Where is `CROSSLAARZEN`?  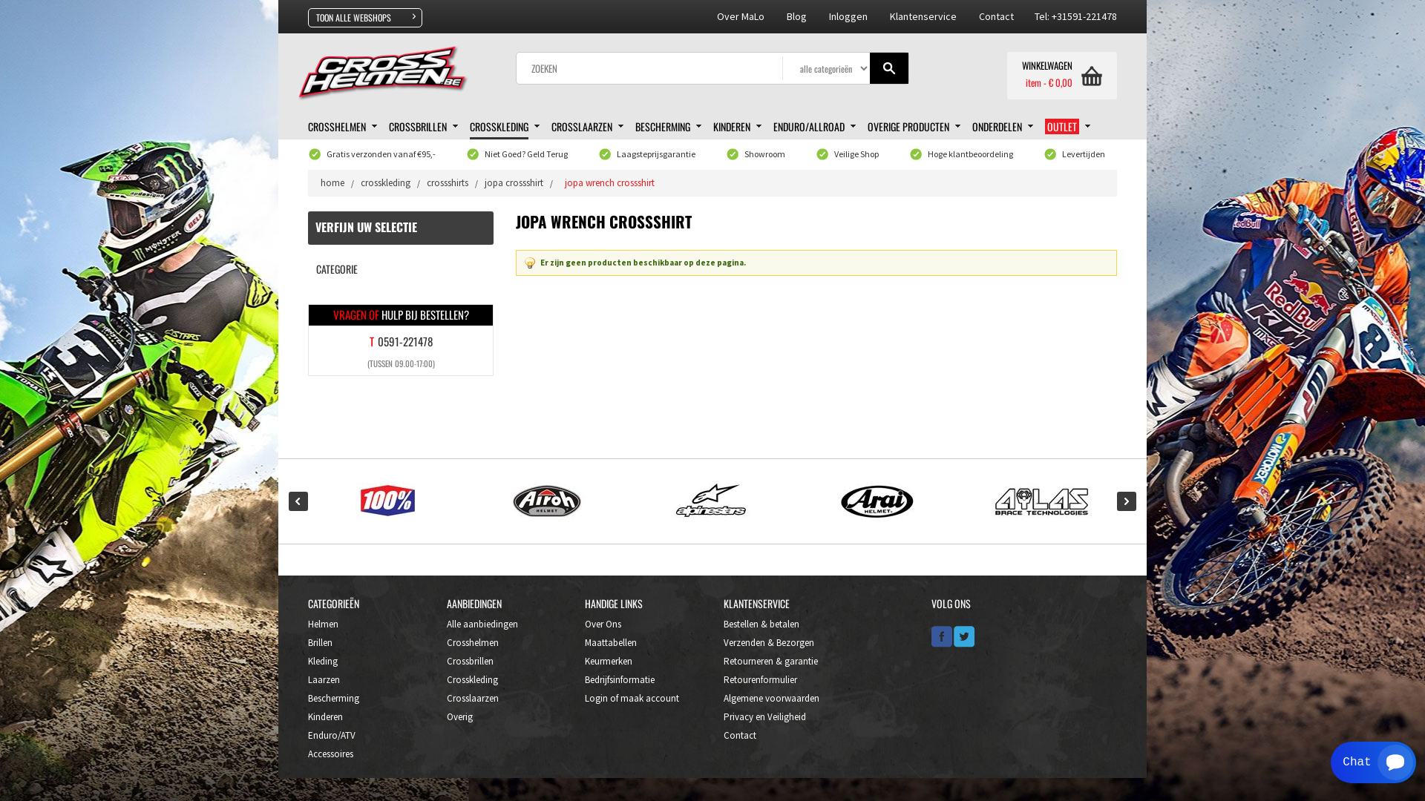
CROSSLAARZEN is located at coordinates (588, 126).